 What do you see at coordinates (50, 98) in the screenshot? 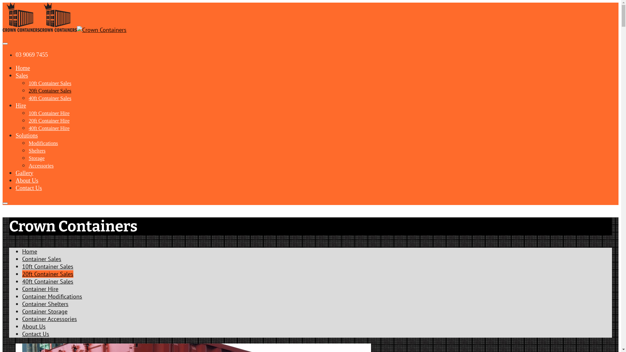
I see `40ft Container Sales` at bounding box center [50, 98].